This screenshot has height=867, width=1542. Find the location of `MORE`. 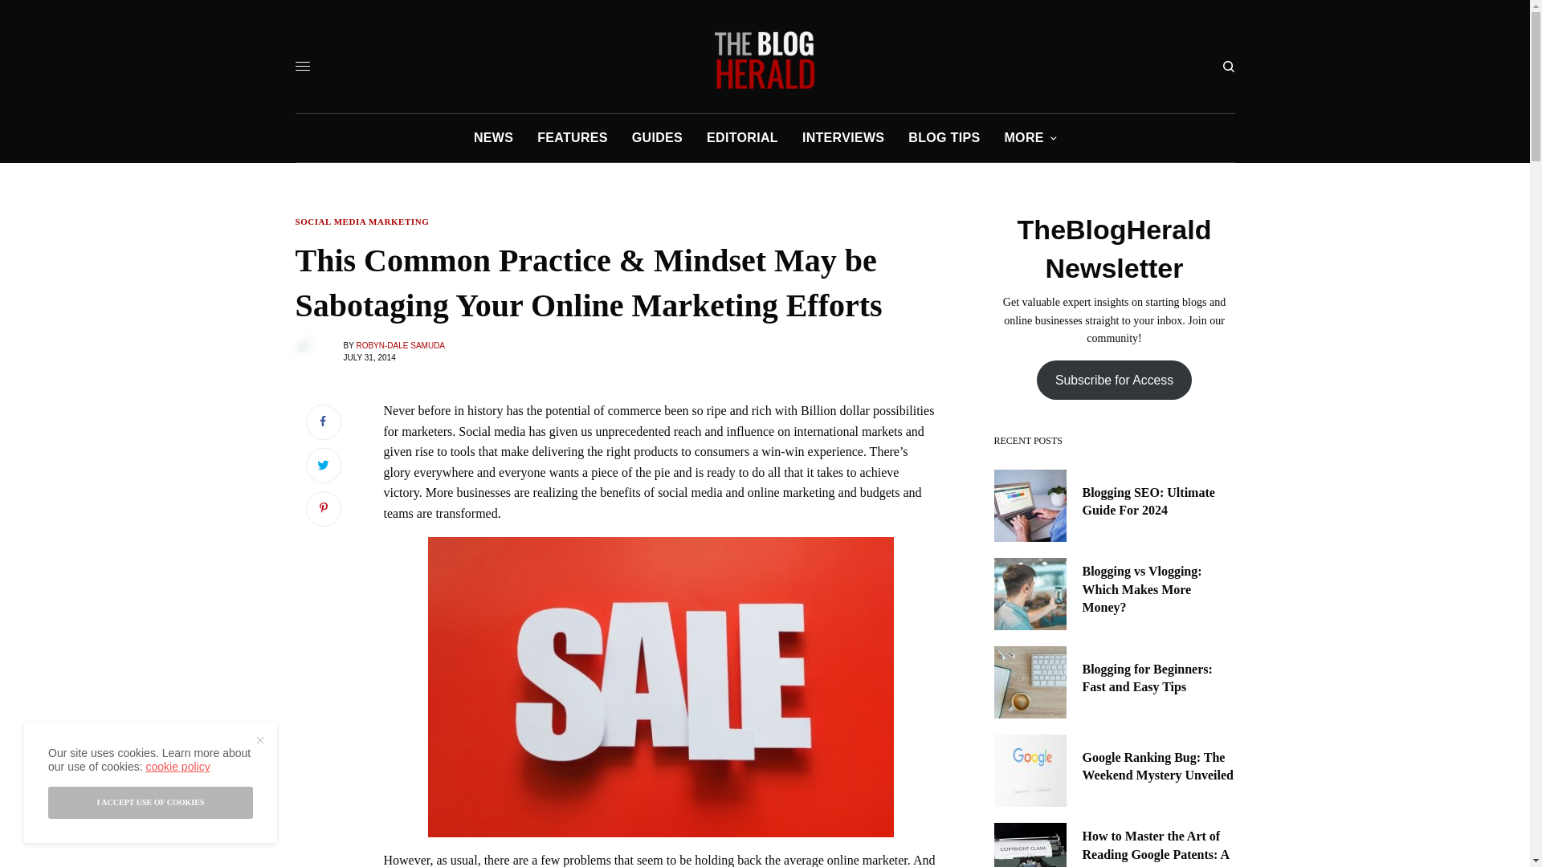

MORE is located at coordinates (1030, 137).